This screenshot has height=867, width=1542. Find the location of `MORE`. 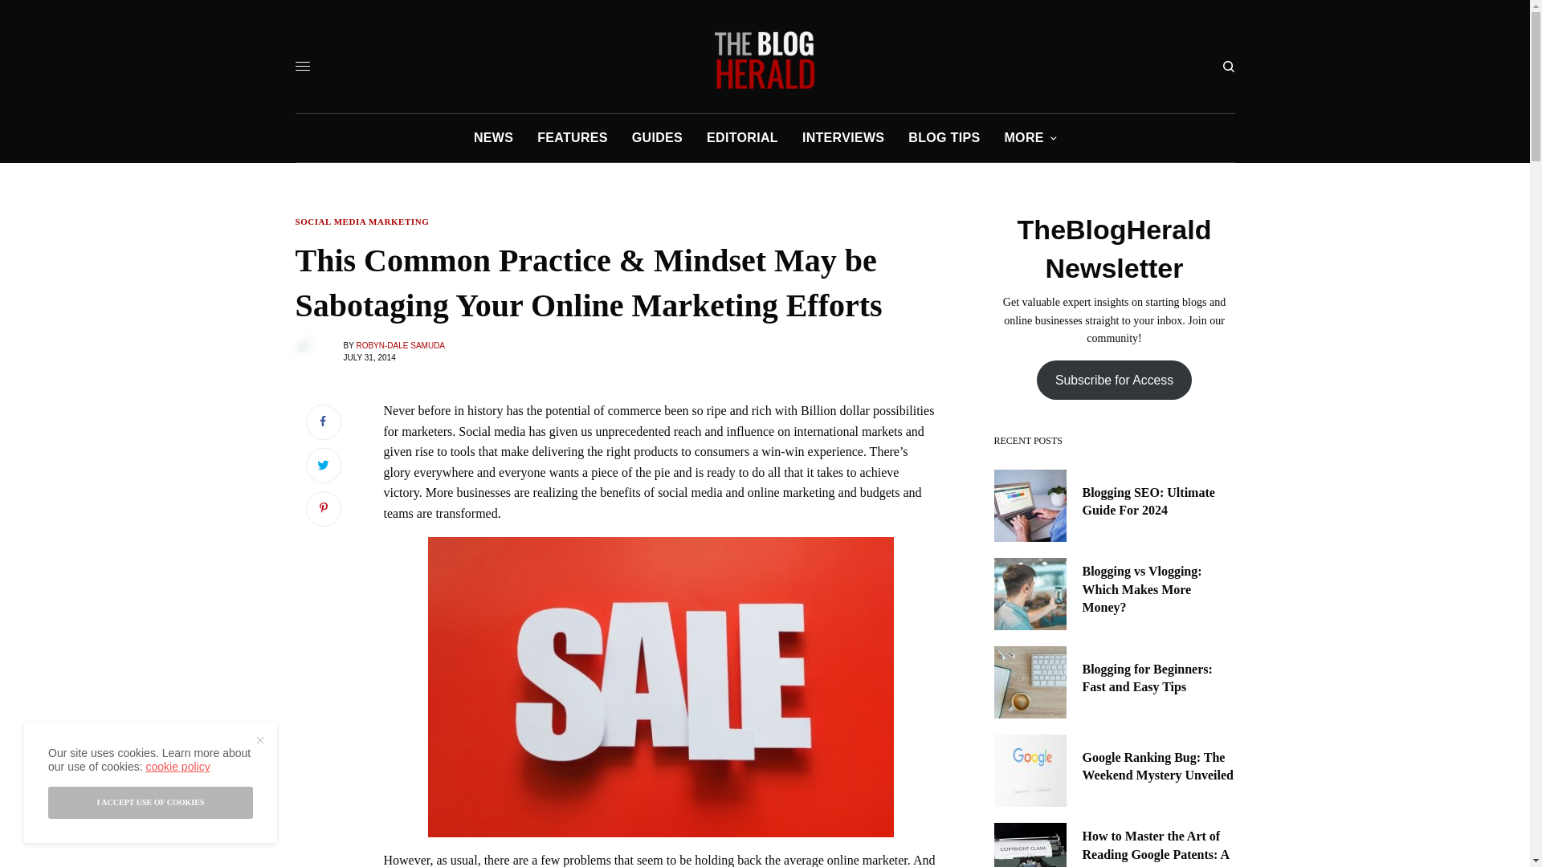

MORE is located at coordinates (1030, 137).